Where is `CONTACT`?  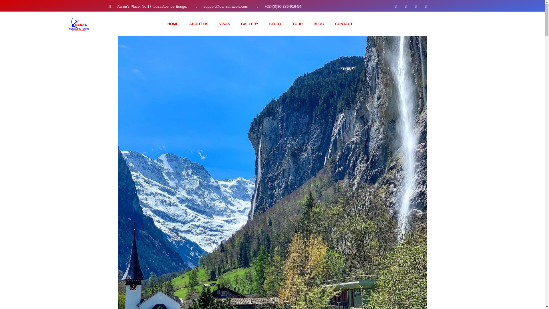
CONTACT is located at coordinates (344, 24).